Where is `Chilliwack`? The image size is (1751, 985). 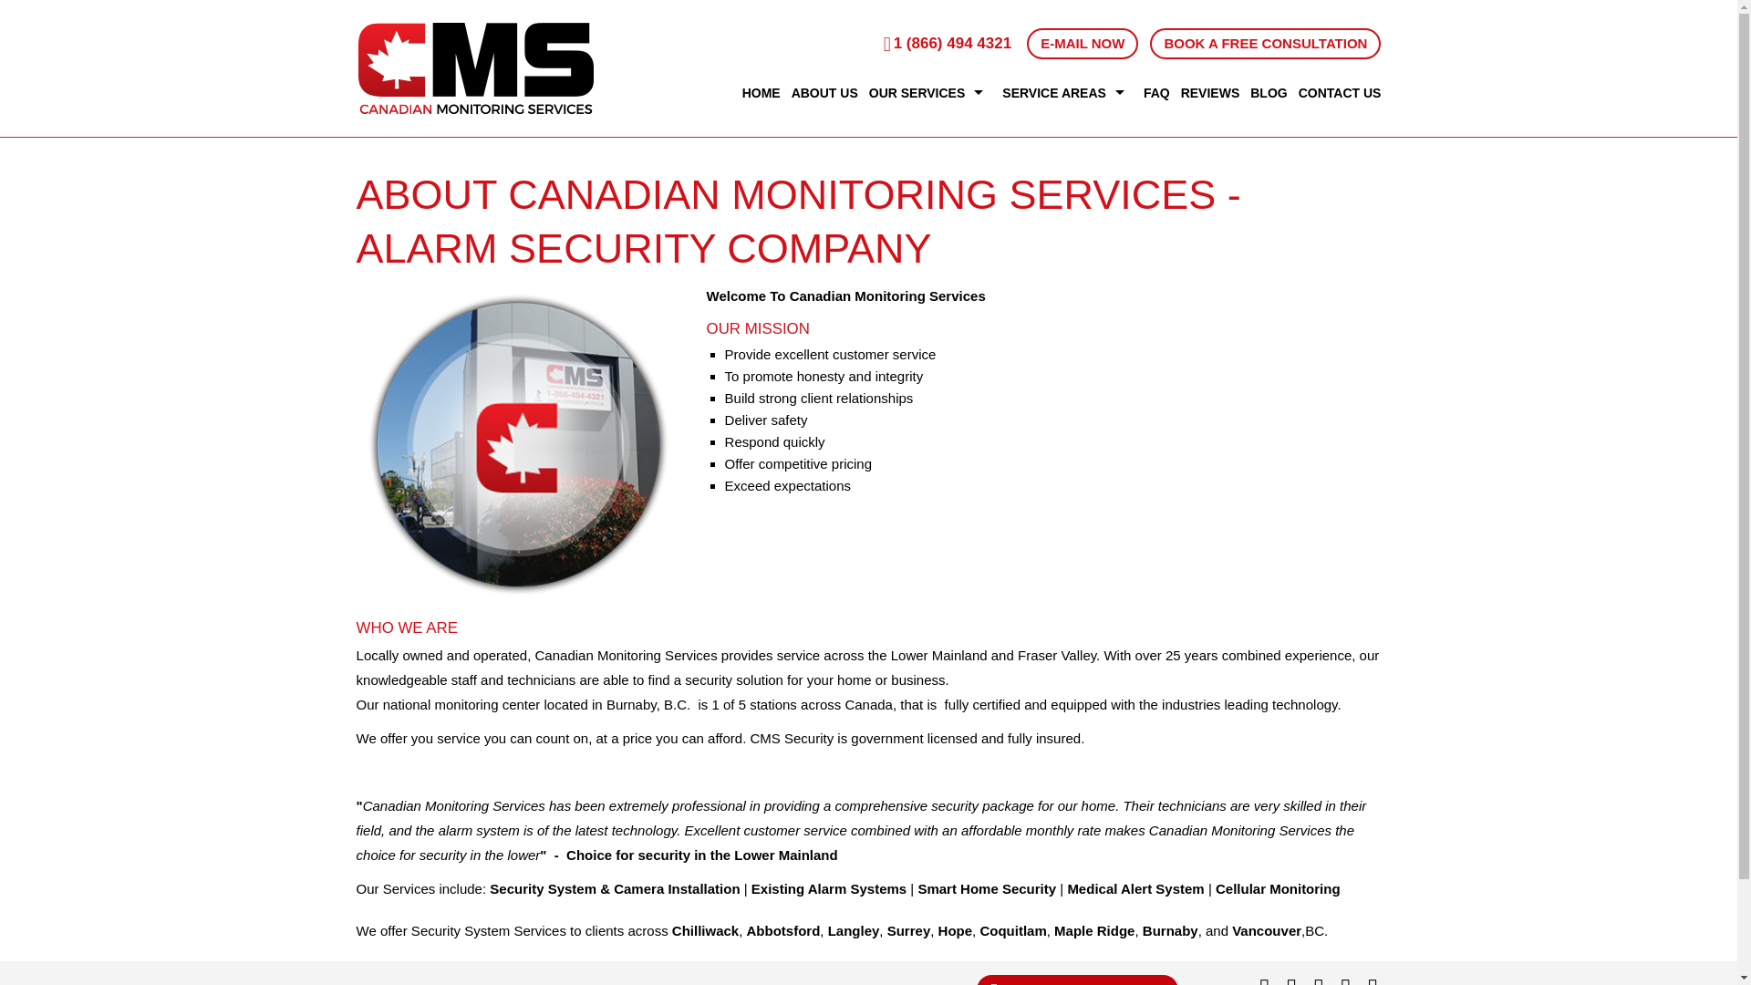 Chilliwack is located at coordinates (706, 930).